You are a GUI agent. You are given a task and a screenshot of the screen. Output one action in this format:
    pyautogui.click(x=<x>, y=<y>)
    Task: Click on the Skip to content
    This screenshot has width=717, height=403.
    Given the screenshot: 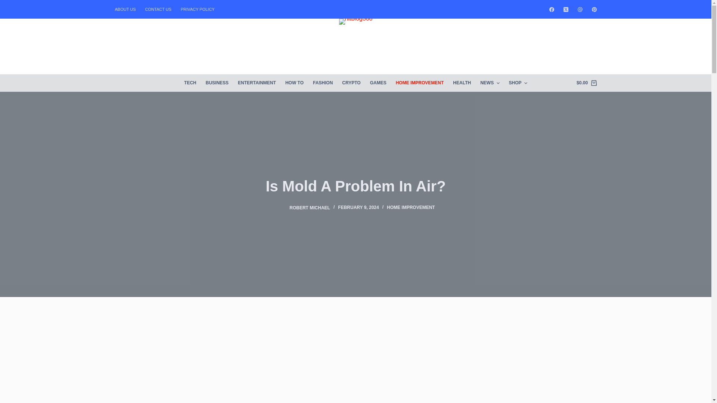 What is the action you would take?
    pyautogui.click(x=7, y=4)
    